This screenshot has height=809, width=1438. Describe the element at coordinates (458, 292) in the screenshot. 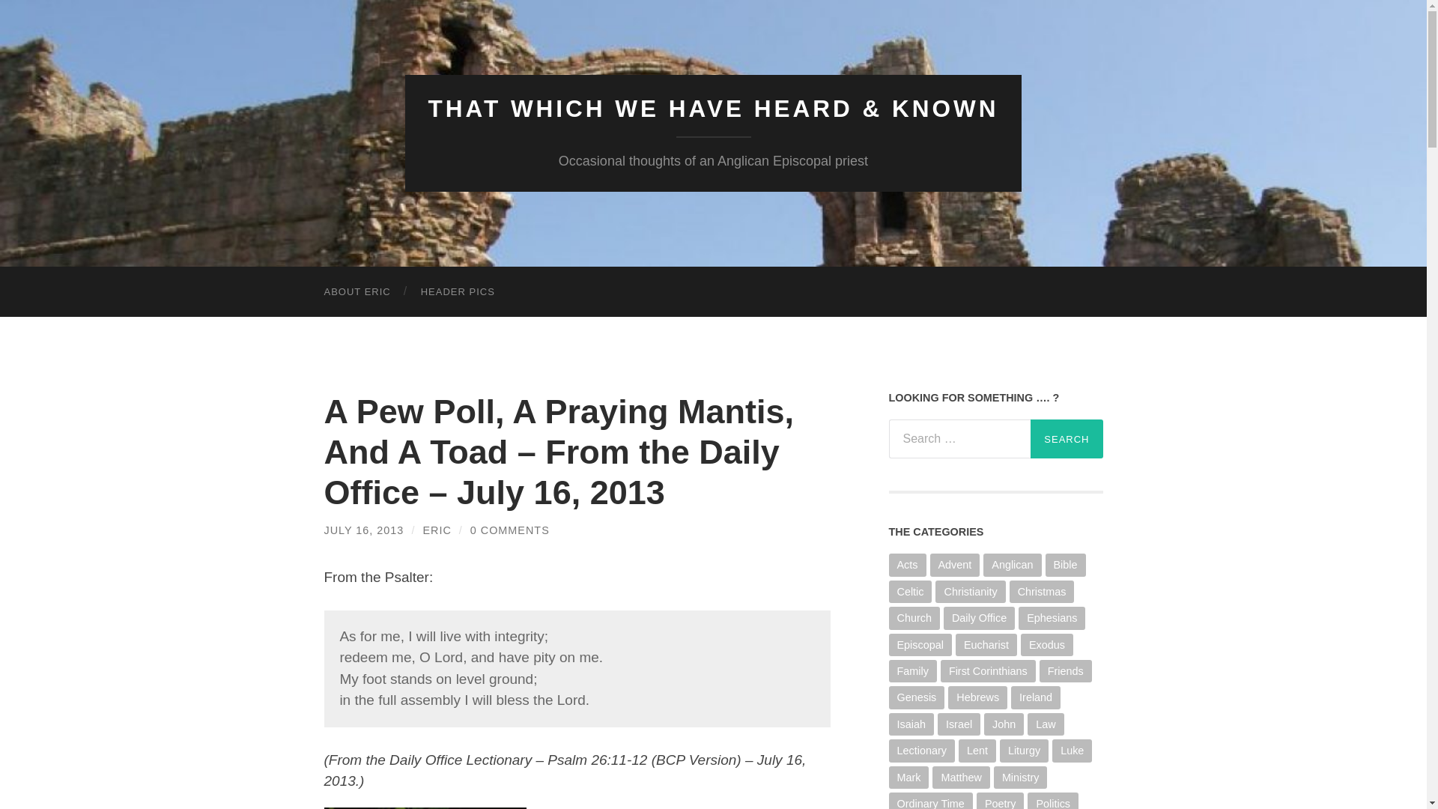

I see `HEADER PICS` at that location.